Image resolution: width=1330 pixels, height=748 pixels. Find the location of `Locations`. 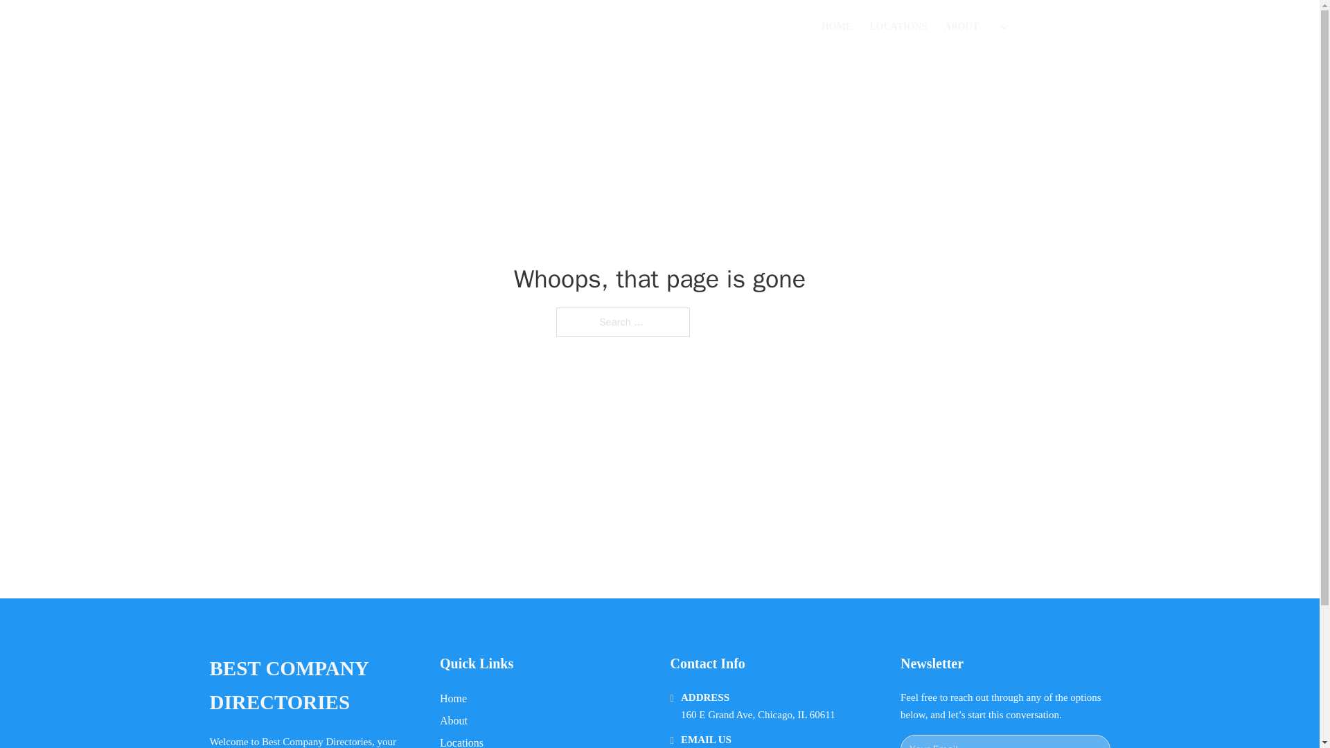

Locations is located at coordinates (461, 741).